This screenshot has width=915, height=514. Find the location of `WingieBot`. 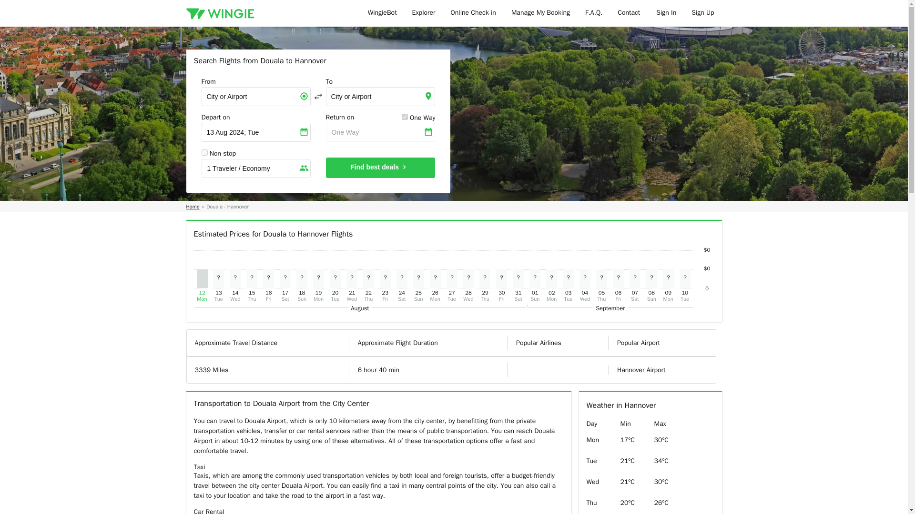

WingieBot is located at coordinates (382, 13).